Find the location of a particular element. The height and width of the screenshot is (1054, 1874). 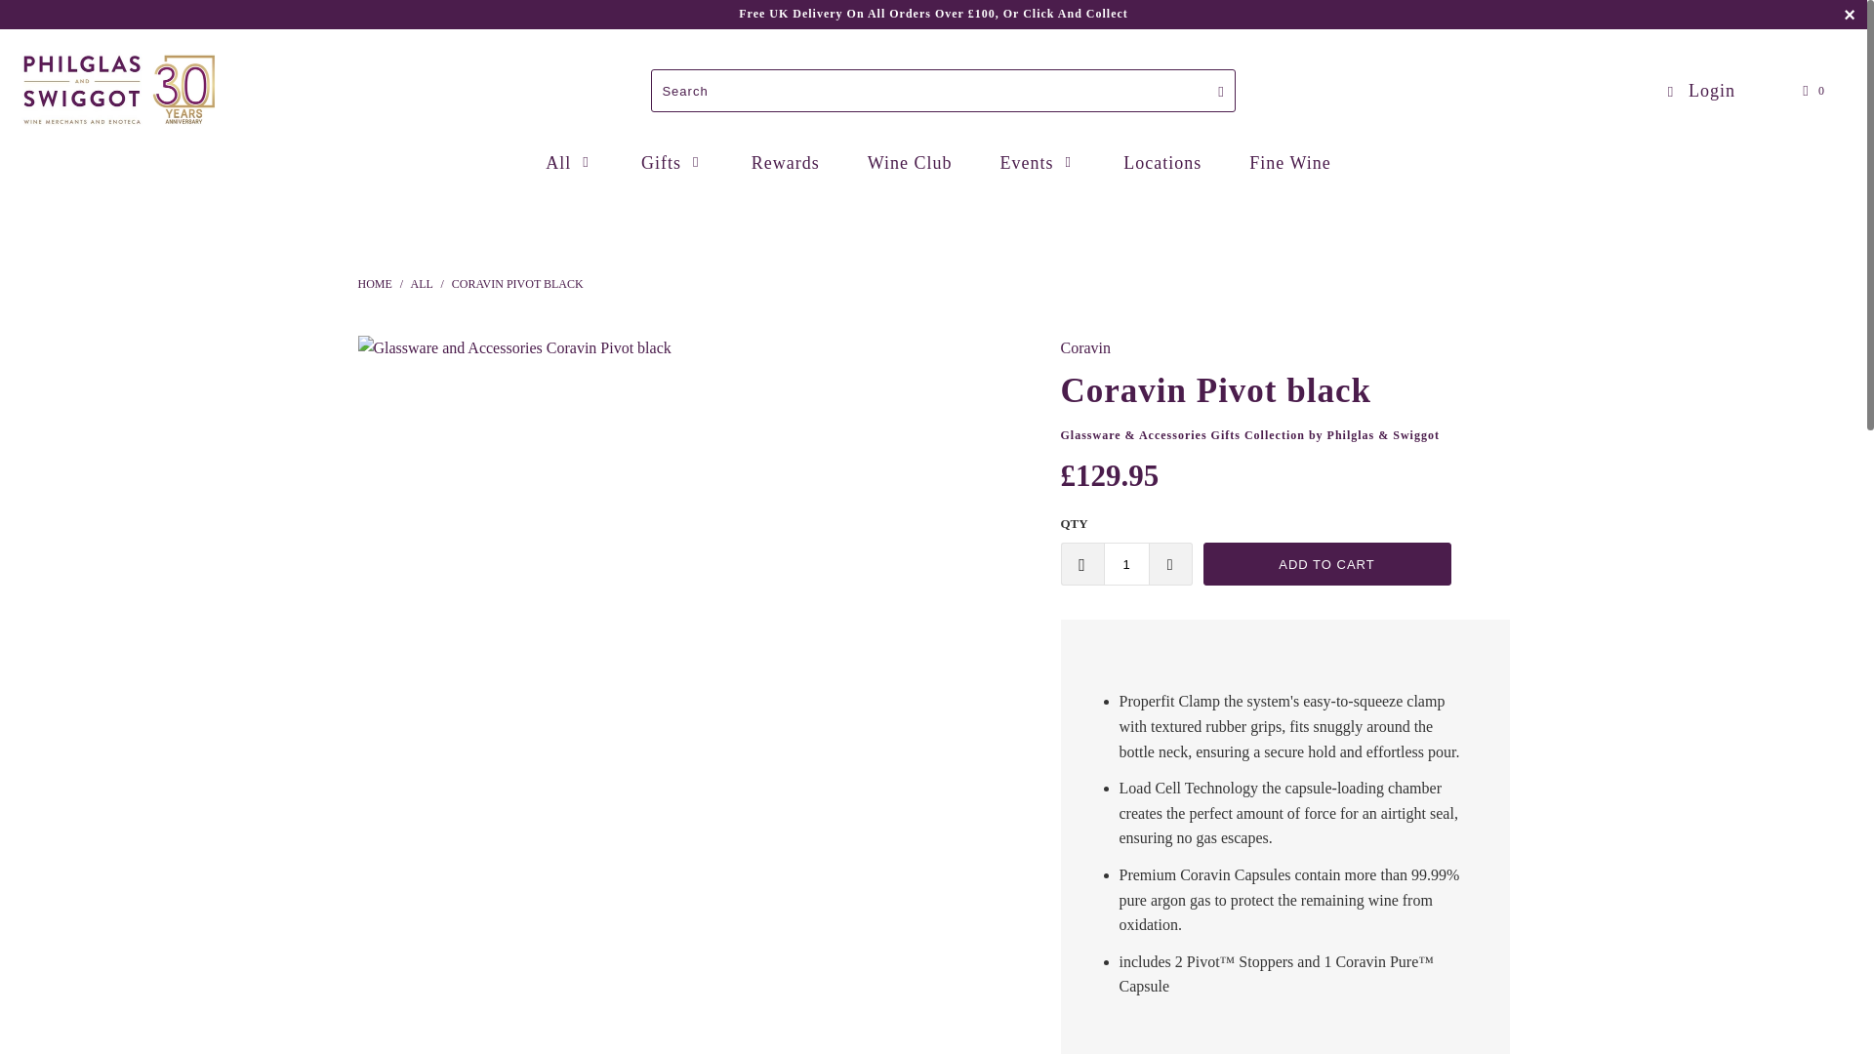

Coravin is located at coordinates (1085, 347).